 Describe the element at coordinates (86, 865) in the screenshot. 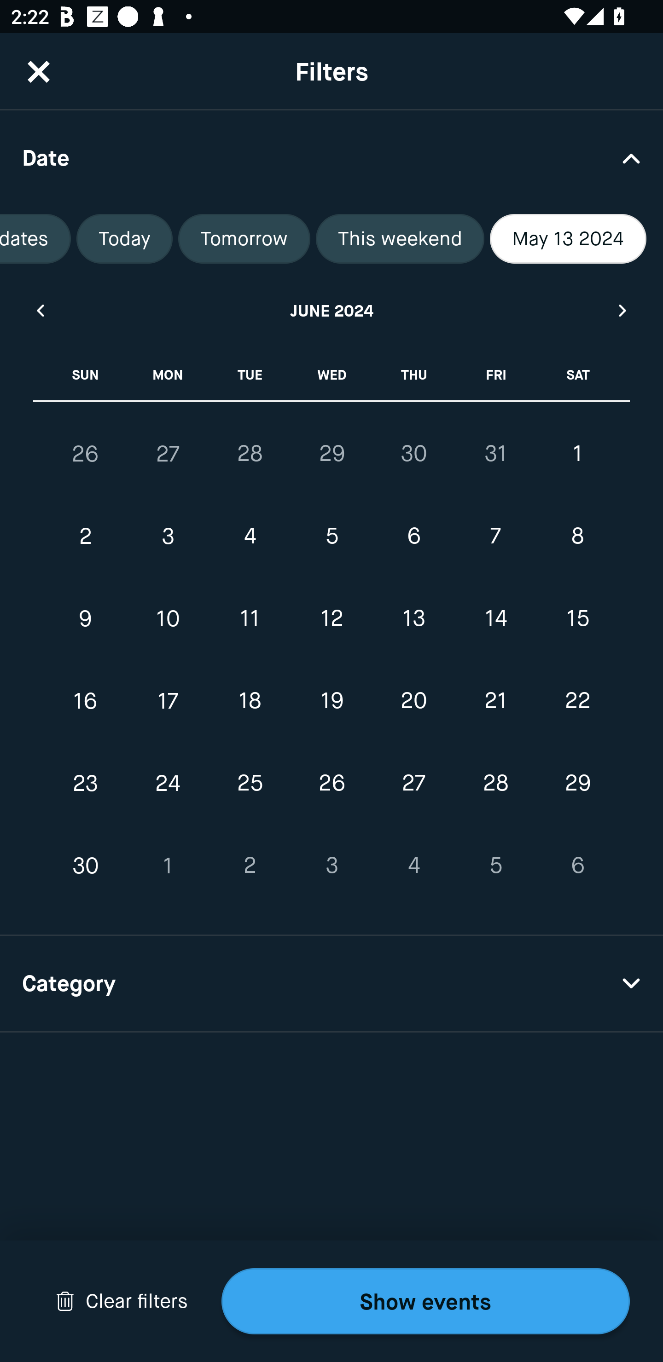

I see `30` at that location.